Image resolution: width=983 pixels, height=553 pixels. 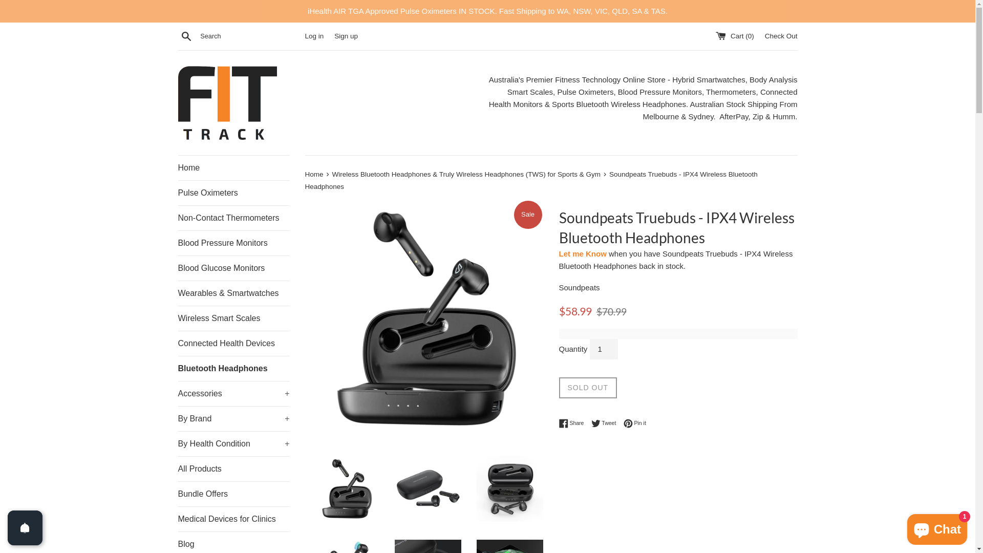 What do you see at coordinates (314, 36) in the screenshot?
I see `Log in` at bounding box center [314, 36].